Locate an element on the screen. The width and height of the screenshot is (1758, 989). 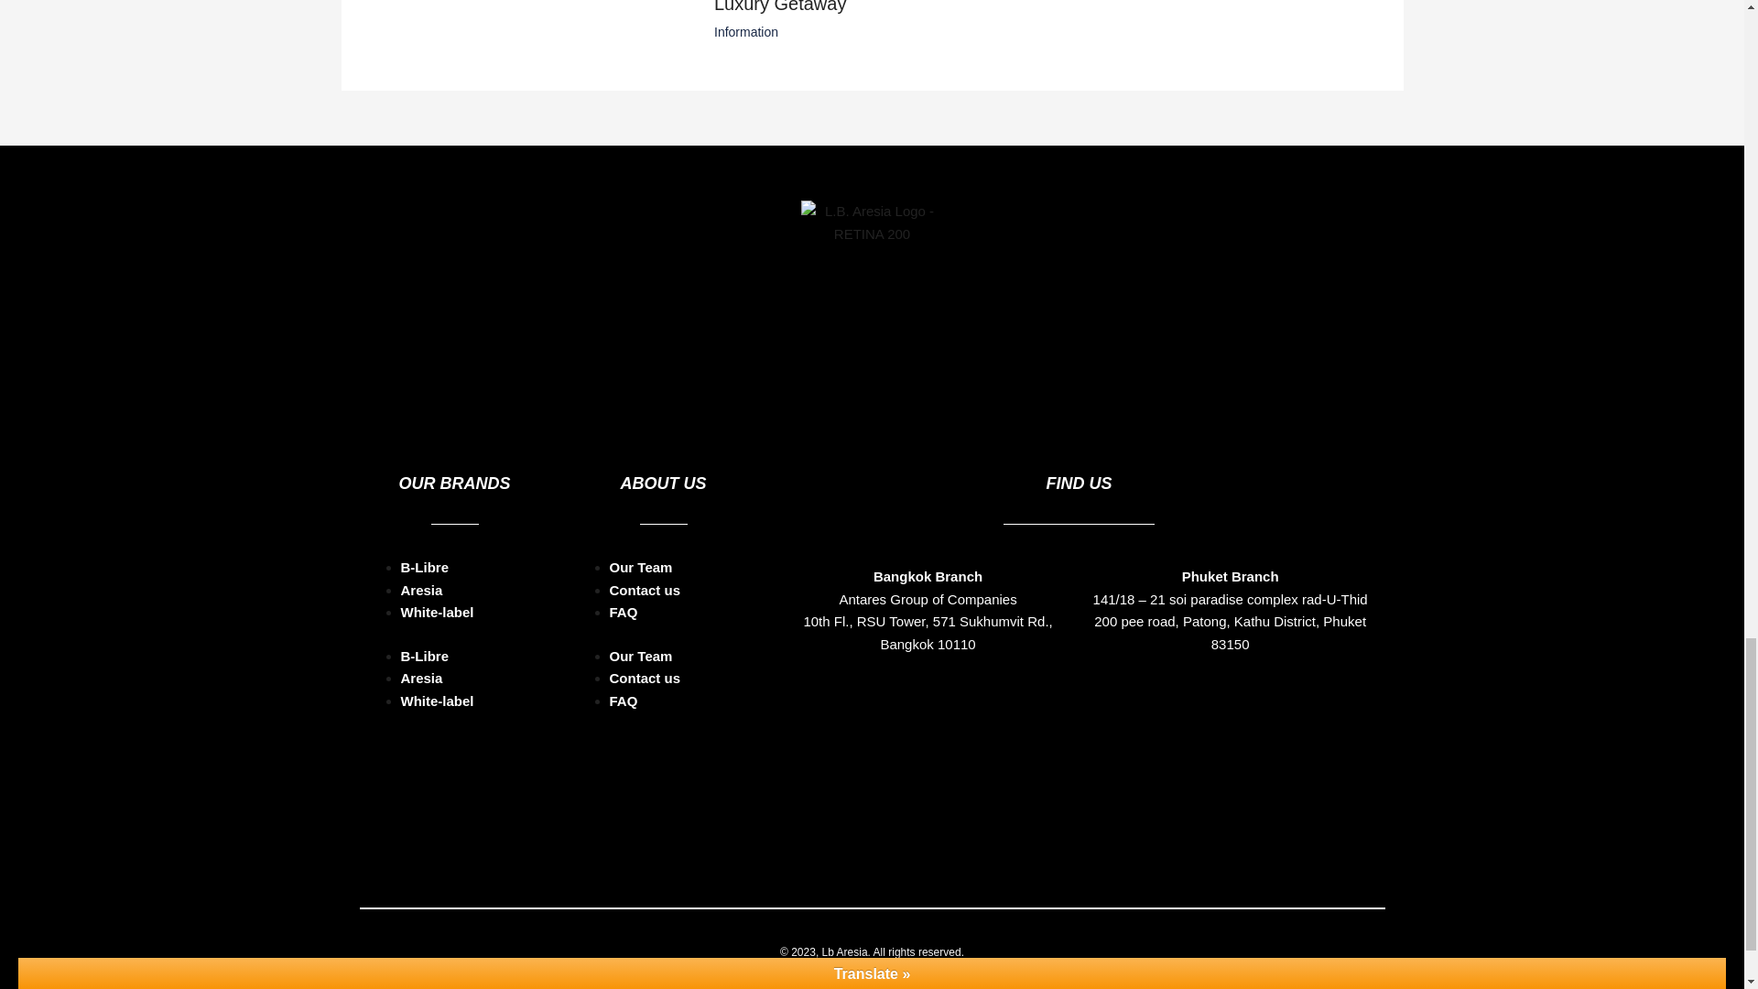
Aresia is located at coordinates (421, 590).